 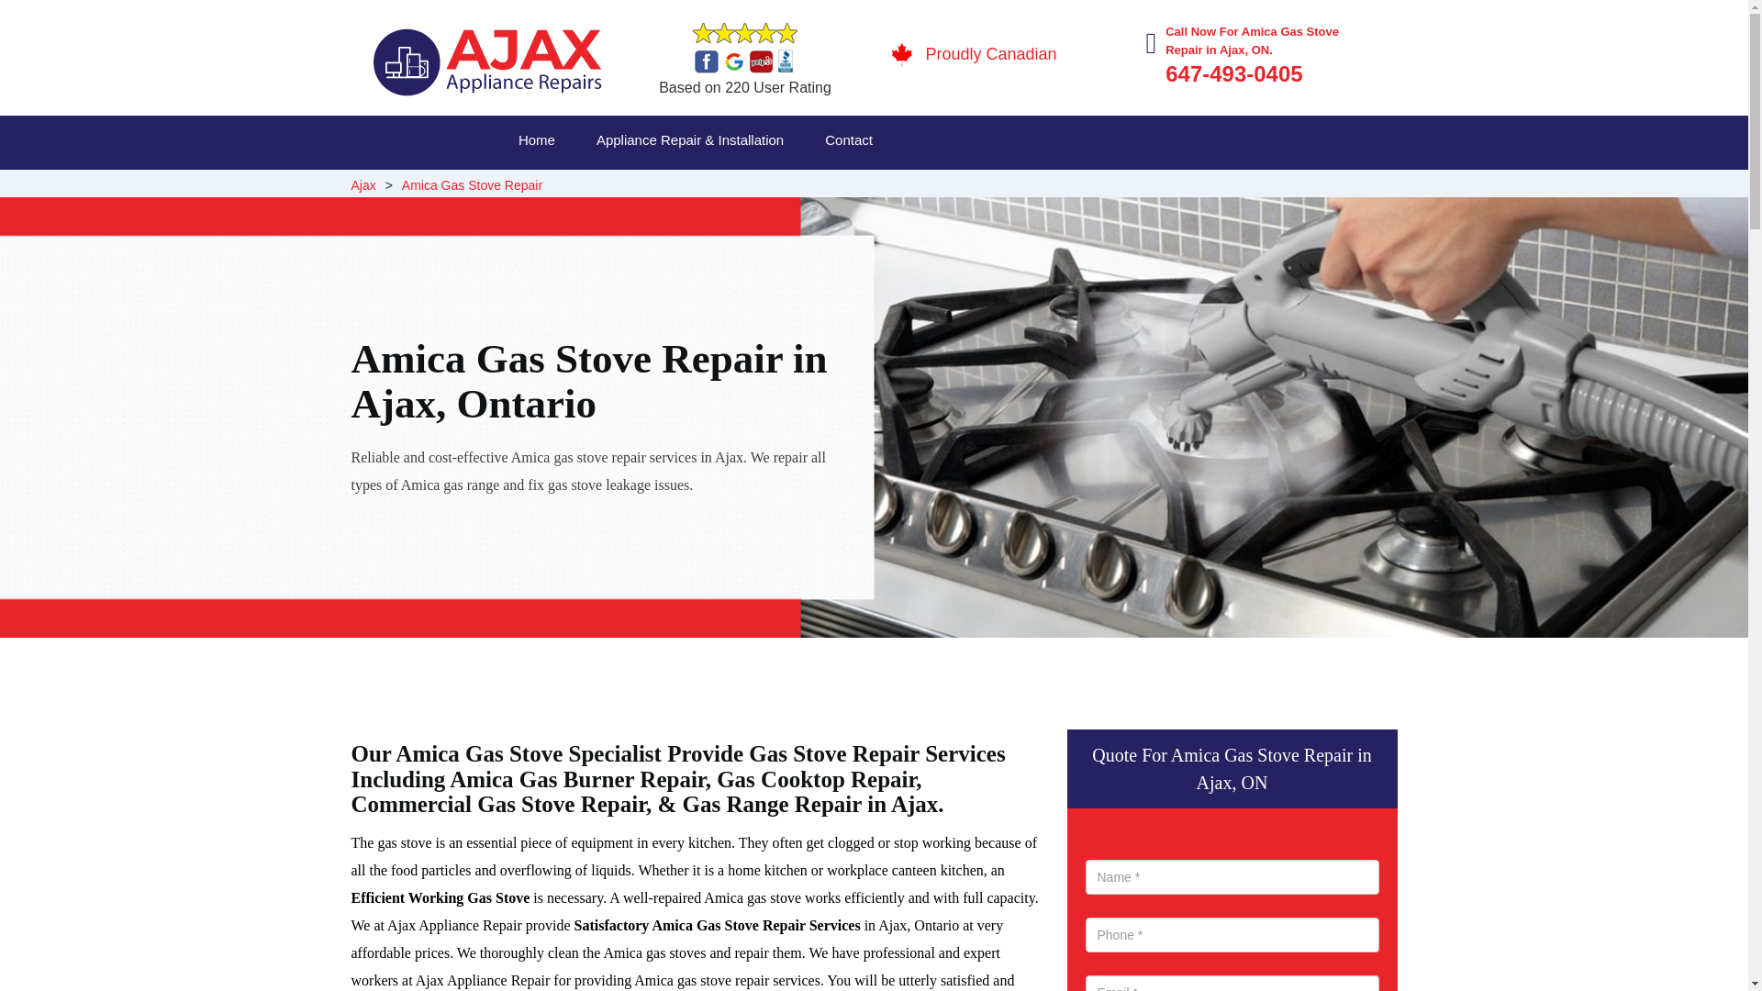 What do you see at coordinates (1233, 73) in the screenshot?
I see `647-493-0405` at bounding box center [1233, 73].